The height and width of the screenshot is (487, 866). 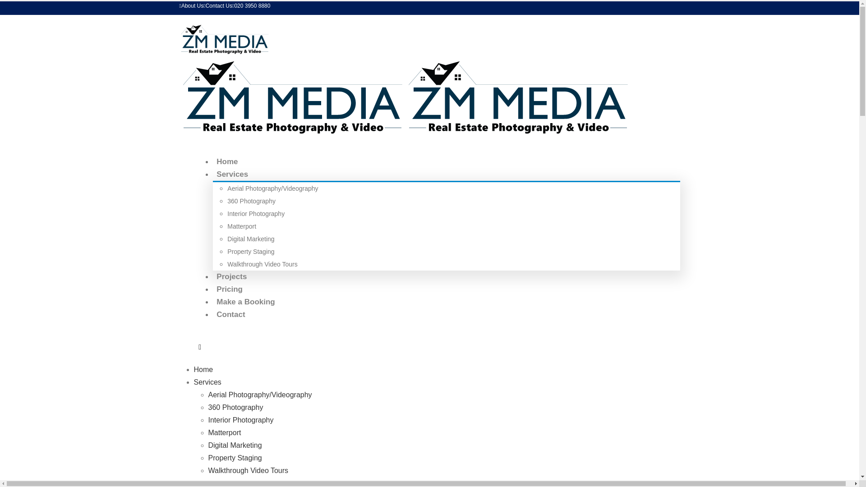 What do you see at coordinates (262, 264) in the screenshot?
I see `Walkthrough Video Tours` at bounding box center [262, 264].